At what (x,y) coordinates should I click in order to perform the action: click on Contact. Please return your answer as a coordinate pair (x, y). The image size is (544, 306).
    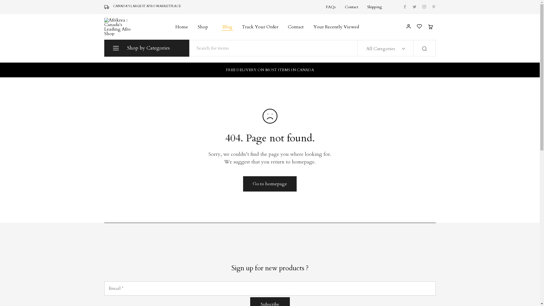
    Looking at the image, I should click on (296, 27).